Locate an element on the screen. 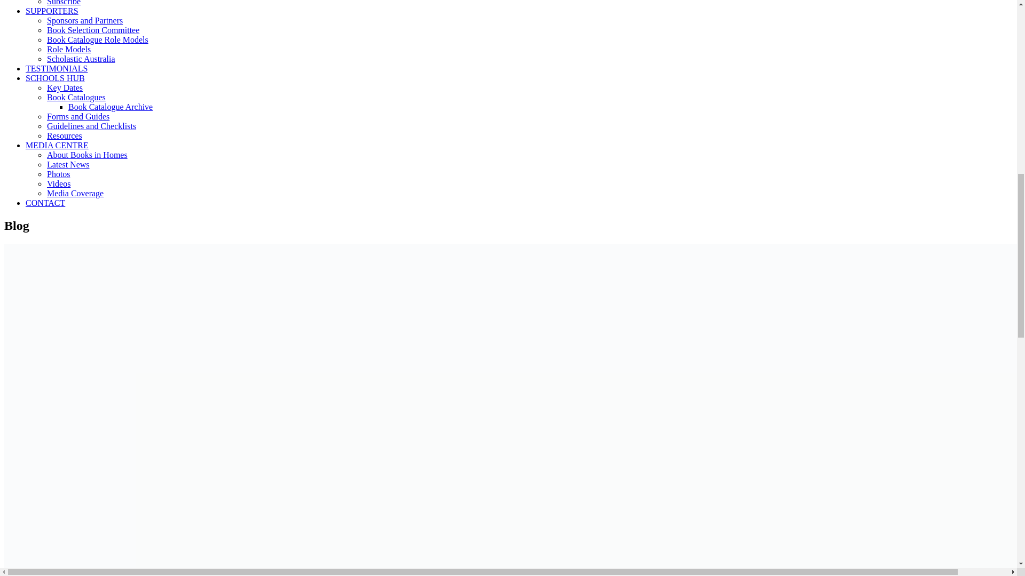 The width and height of the screenshot is (1025, 576). Key Dates is located at coordinates (65, 87).